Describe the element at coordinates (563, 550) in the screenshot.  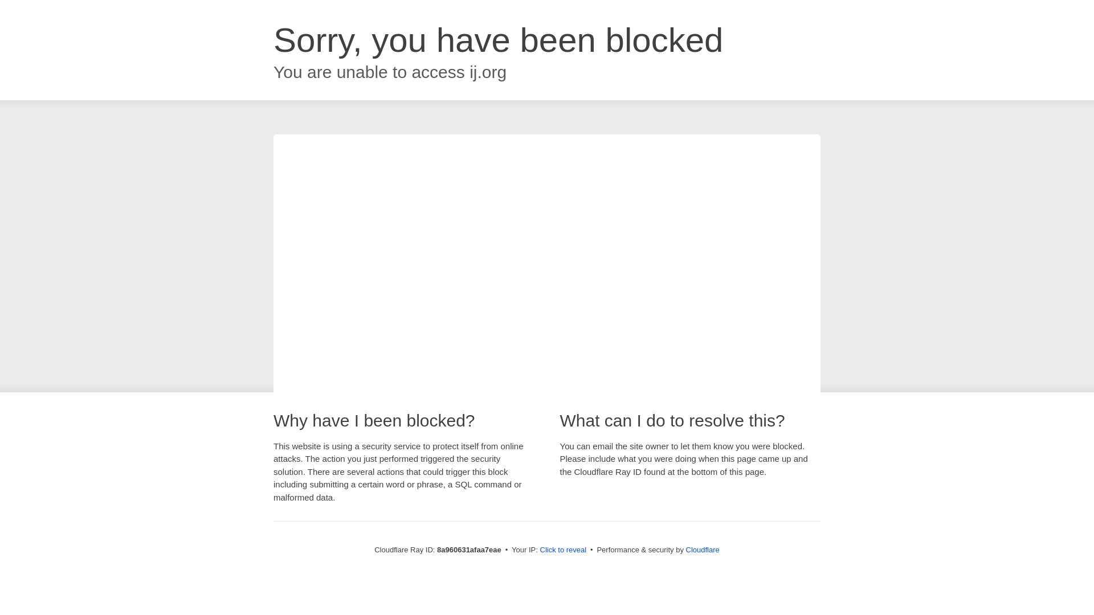
I see `Click to reveal` at that location.